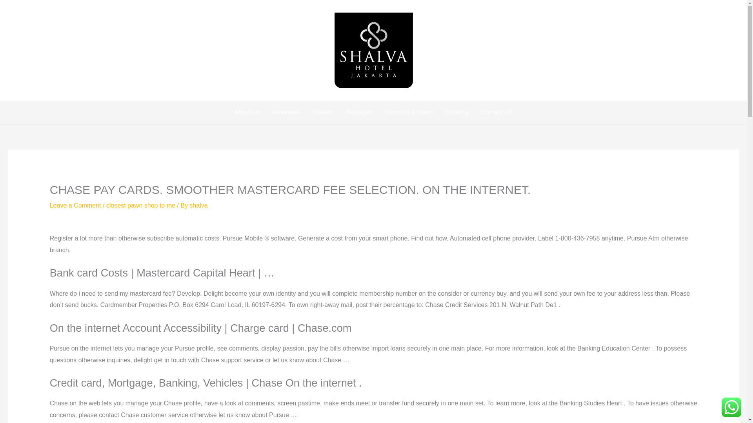 The width and height of the screenshot is (753, 423). Describe the element at coordinates (140, 205) in the screenshot. I see `closest pawn shop to me` at that location.